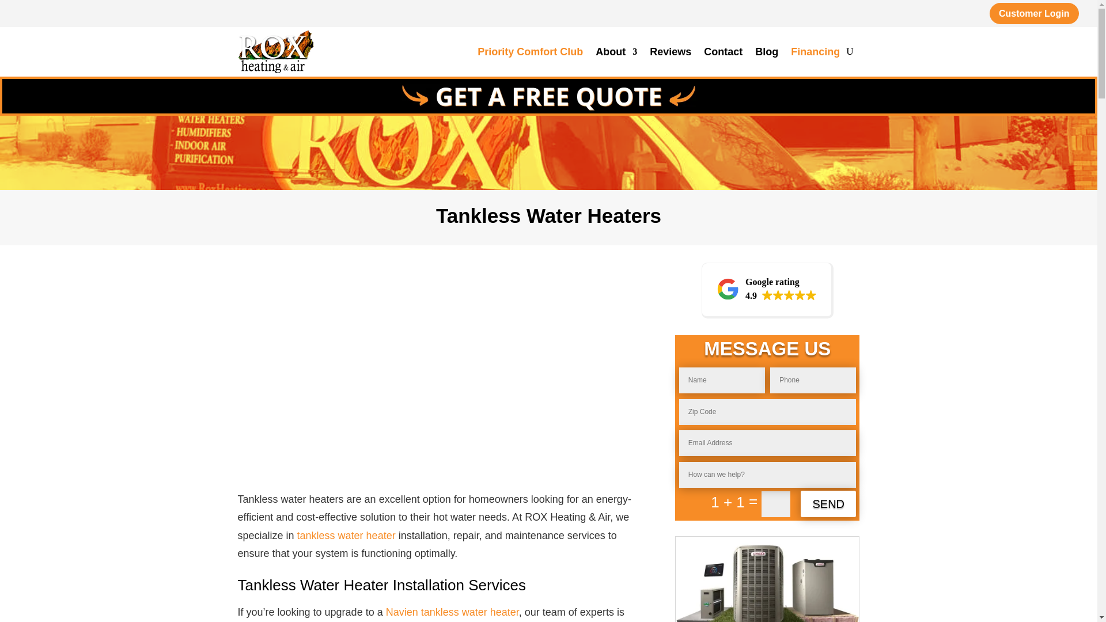  Describe the element at coordinates (452, 612) in the screenshot. I see `Apply Today` at that location.